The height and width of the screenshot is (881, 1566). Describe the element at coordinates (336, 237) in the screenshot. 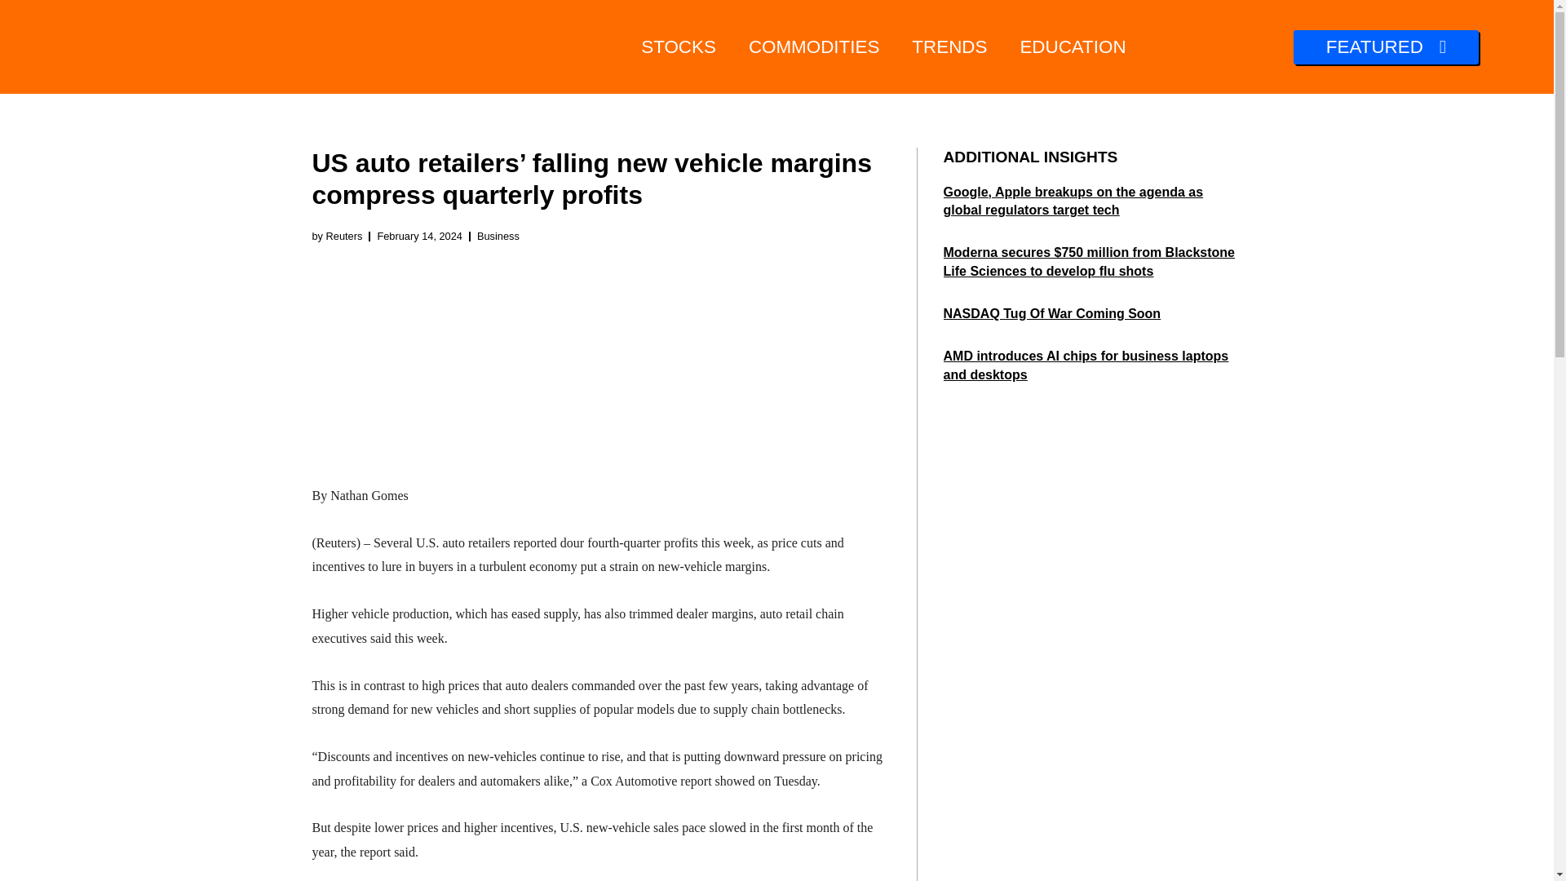

I see `by Reuters` at that location.